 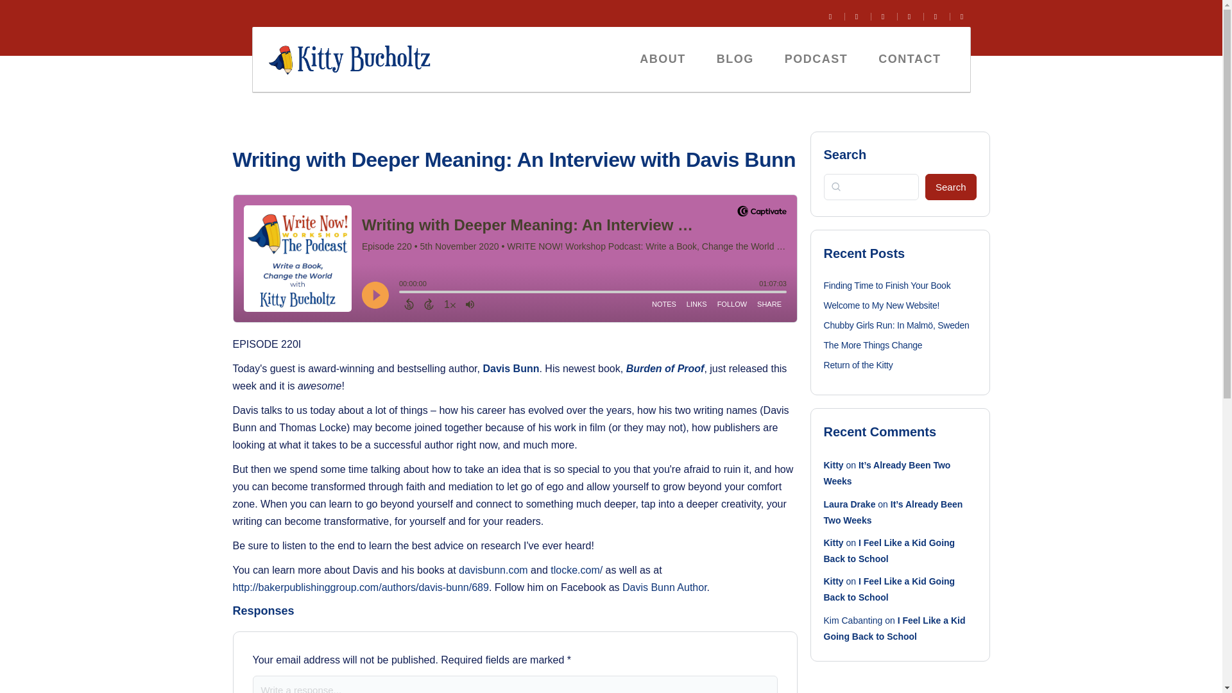 What do you see at coordinates (889, 551) in the screenshot?
I see `I Feel Like a Kid Going Back to School` at bounding box center [889, 551].